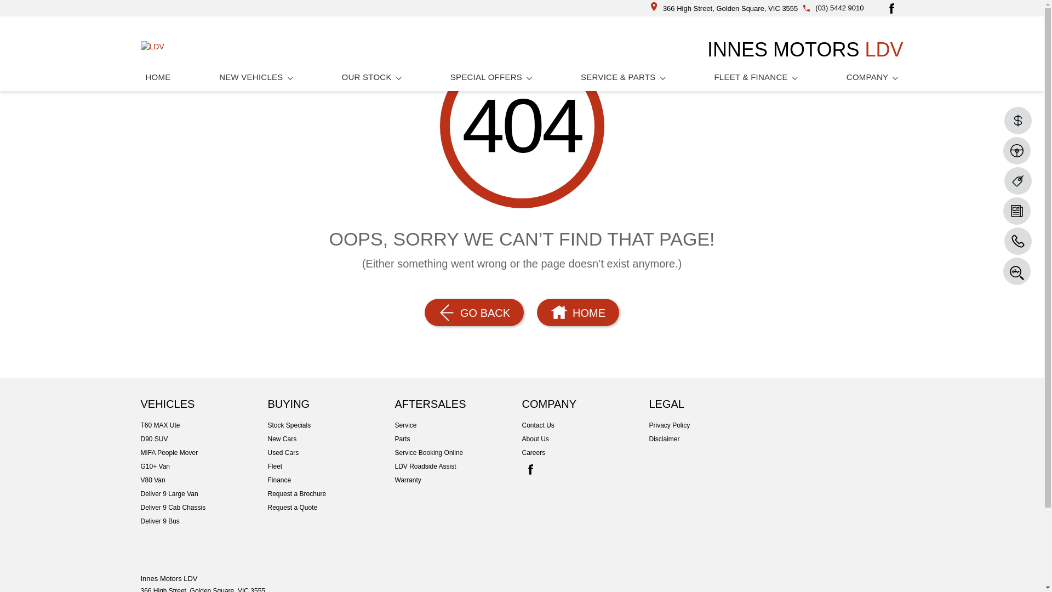  I want to click on V80 Van, so click(204, 480).